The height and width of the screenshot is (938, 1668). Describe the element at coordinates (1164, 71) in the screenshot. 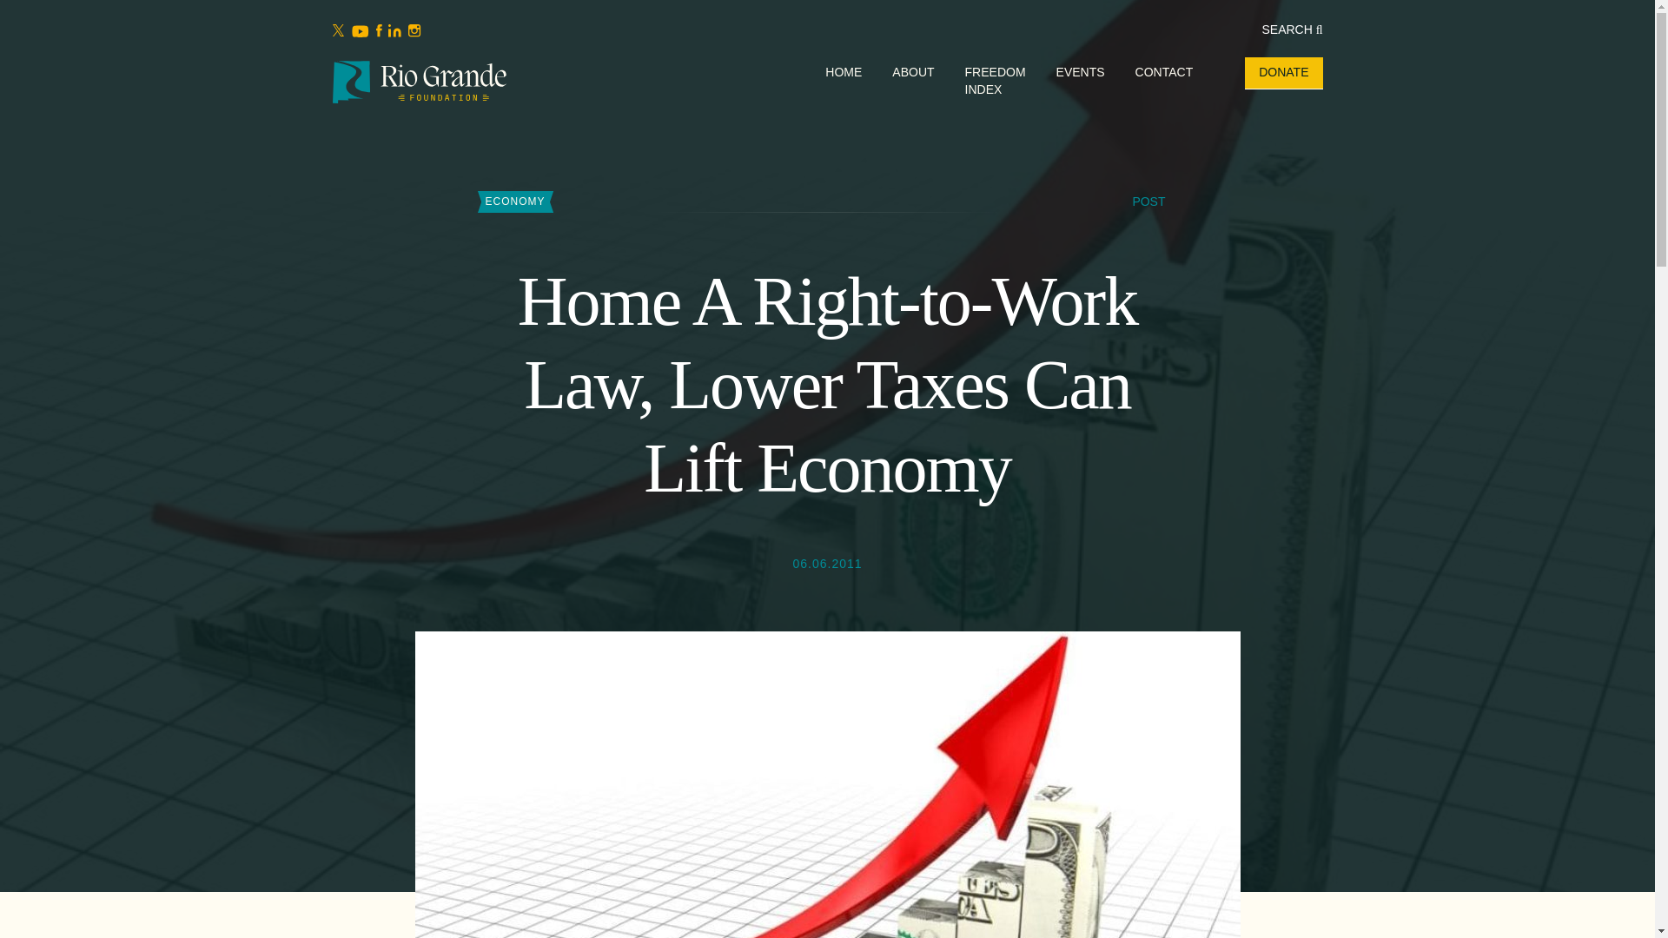

I see `CONTACT` at that location.